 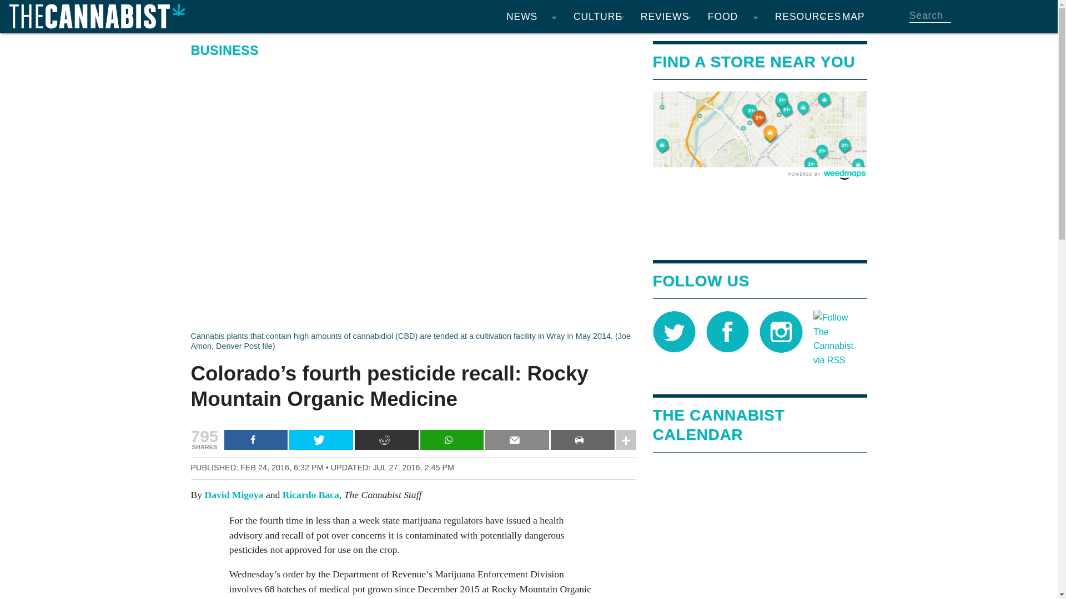 I want to click on BUSINESS, so click(x=531, y=155).